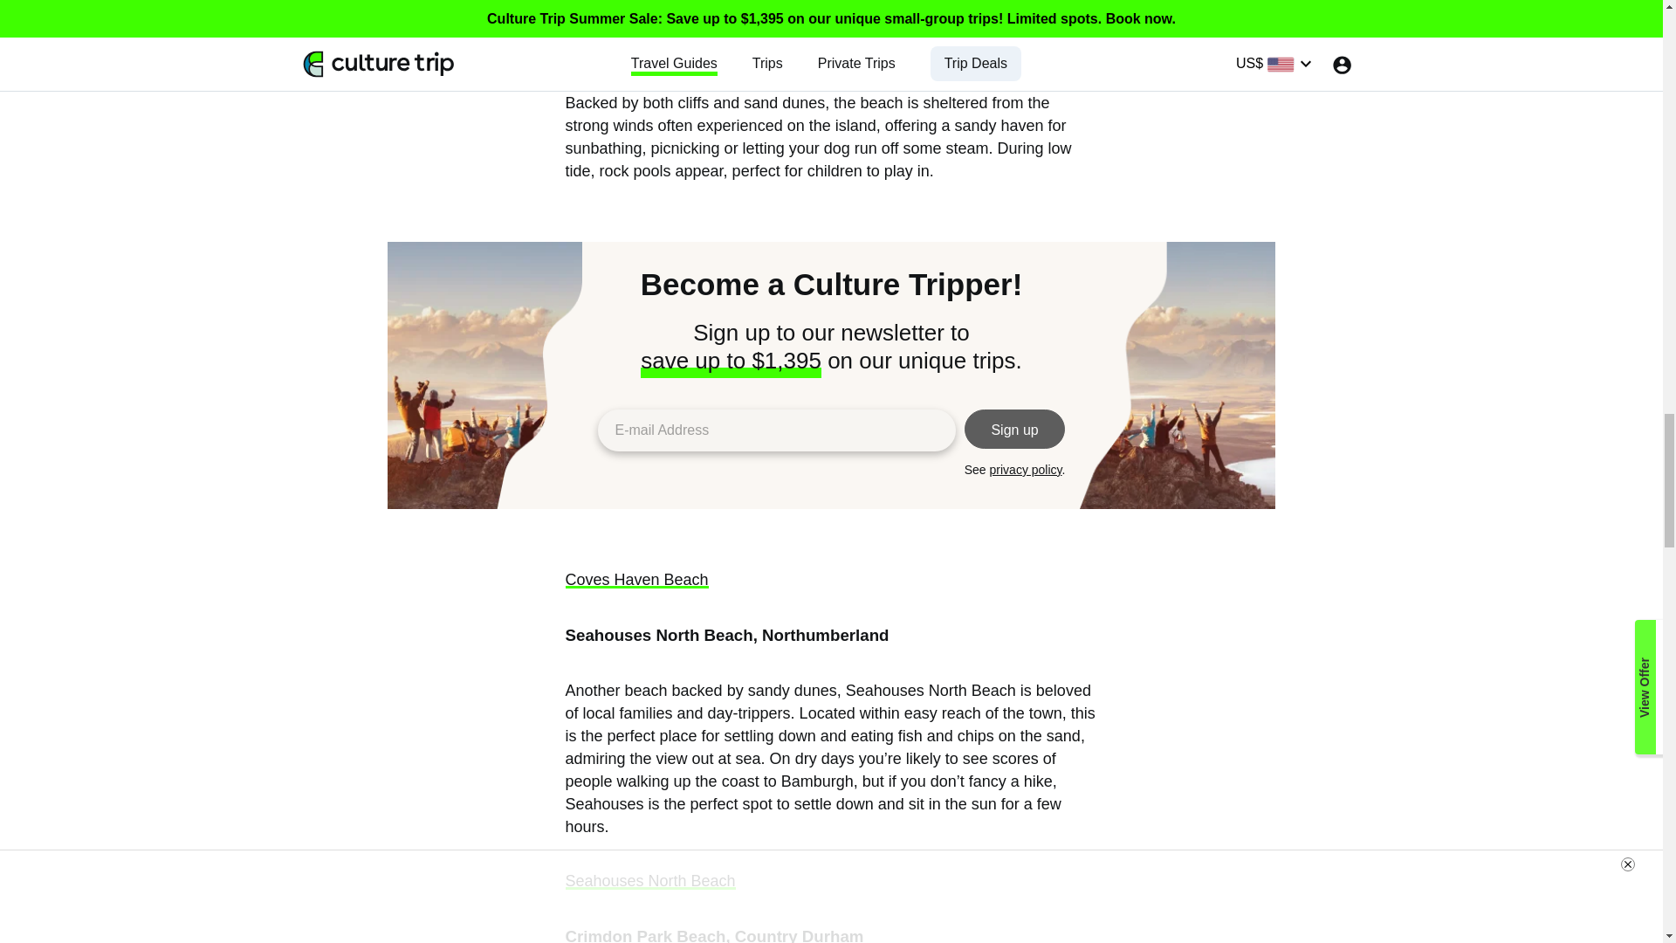 This screenshot has height=943, width=1676. I want to click on privacy policy, so click(1027, 470).